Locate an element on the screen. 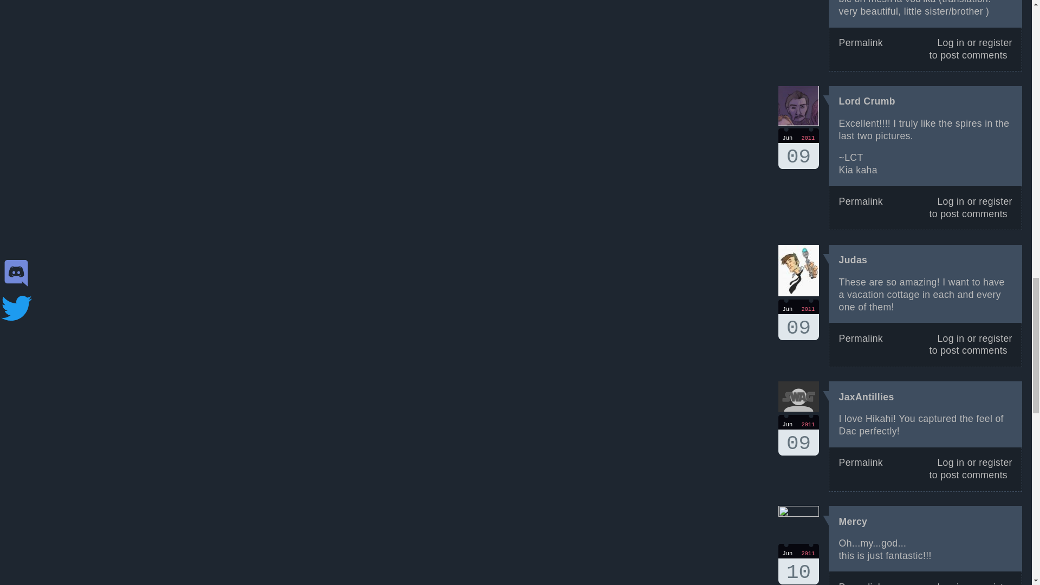  View user profile. is located at coordinates (798, 435).